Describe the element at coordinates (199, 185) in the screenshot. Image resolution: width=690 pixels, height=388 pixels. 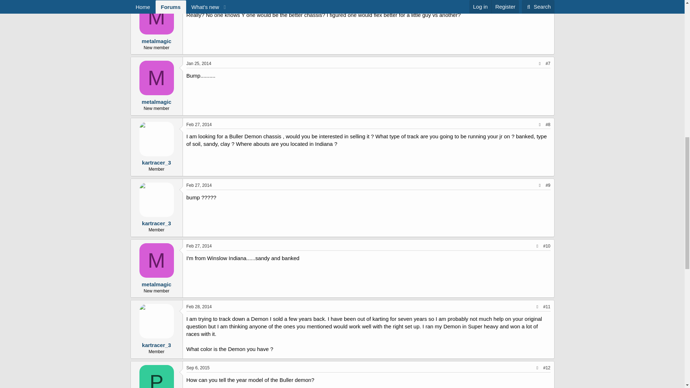
I see `Feb 27, 2014 at 7:14 PM` at that location.